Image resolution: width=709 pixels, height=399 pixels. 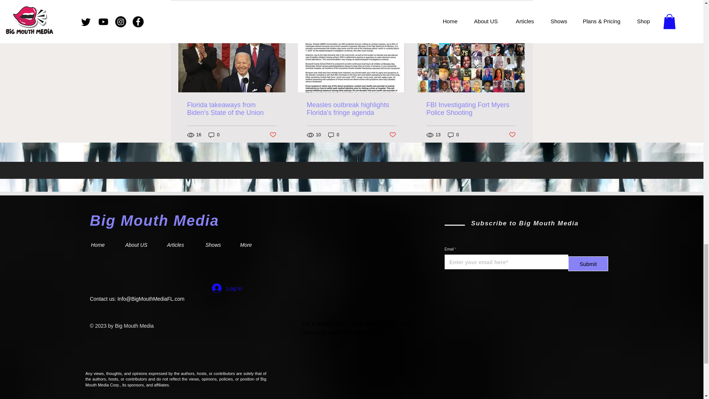 What do you see at coordinates (214, 135) in the screenshot?
I see `0` at bounding box center [214, 135].